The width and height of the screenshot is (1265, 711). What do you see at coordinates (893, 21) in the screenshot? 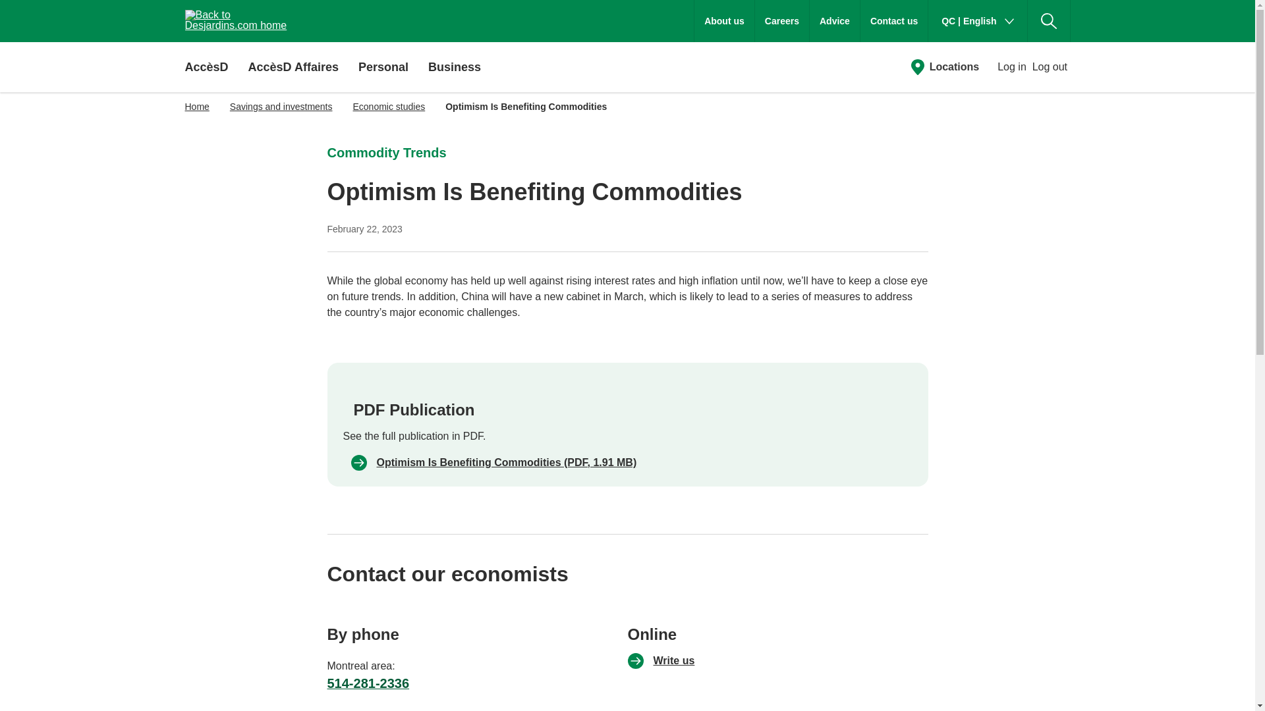
I see `Contact us` at bounding box center [893, 21].